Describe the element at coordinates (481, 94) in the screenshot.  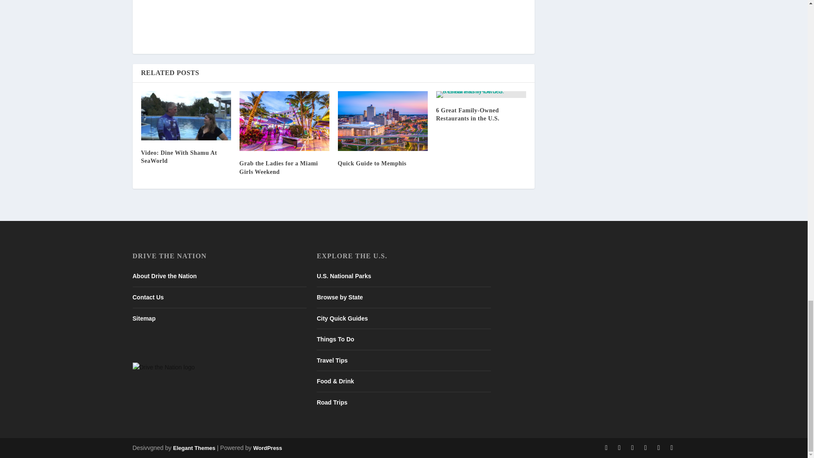
I see `6 Great Family-Owned Restaurants in the U.S.` at that location.